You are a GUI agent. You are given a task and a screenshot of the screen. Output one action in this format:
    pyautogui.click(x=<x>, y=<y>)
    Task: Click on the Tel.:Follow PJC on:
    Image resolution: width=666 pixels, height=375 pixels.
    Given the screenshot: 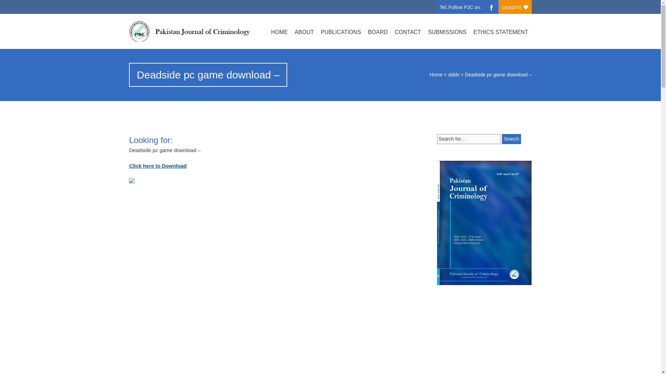 What is the action you would take?
    pyautogui.click(x=462, y=6)
    